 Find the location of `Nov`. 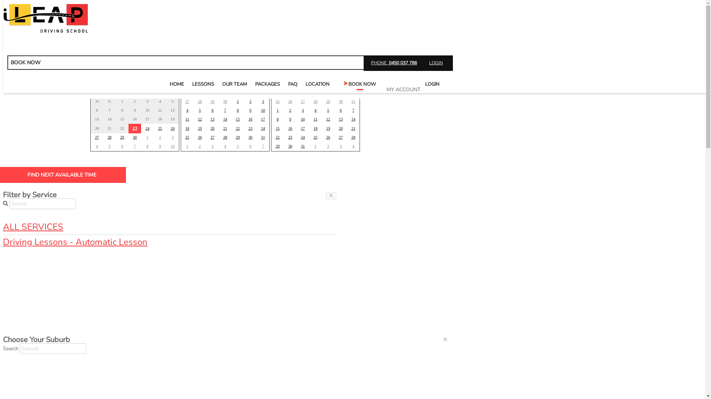

Nov is located at coordinates (188, 83).